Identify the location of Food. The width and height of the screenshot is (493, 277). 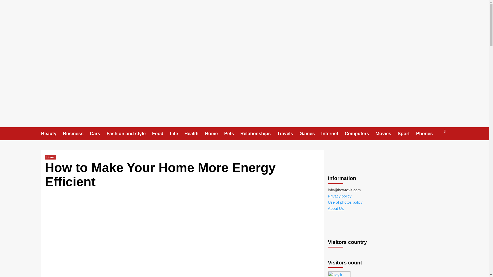
(161, 133).